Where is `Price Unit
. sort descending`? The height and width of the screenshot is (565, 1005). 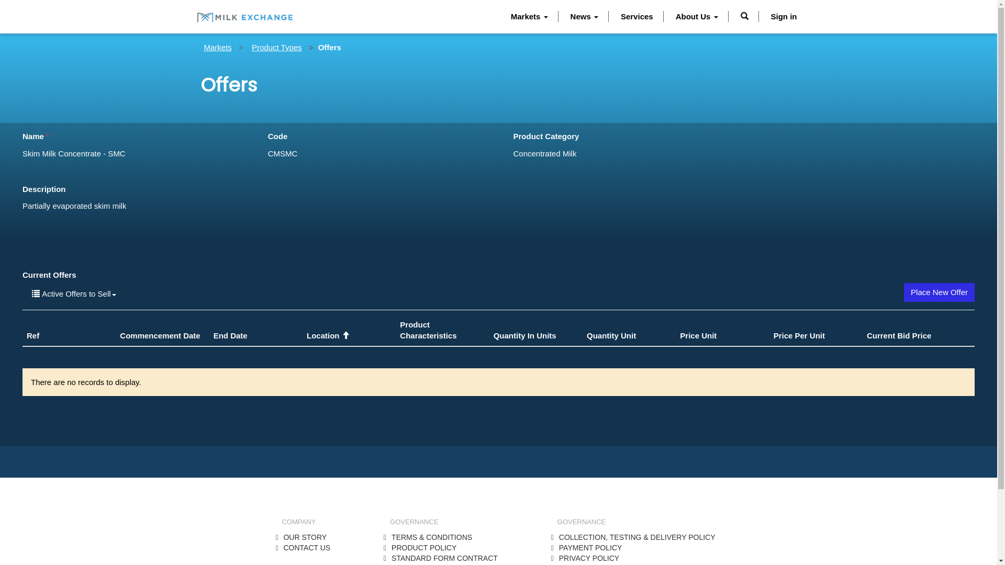
Price Unit
. sort descending is located at coordinates (698, 336).